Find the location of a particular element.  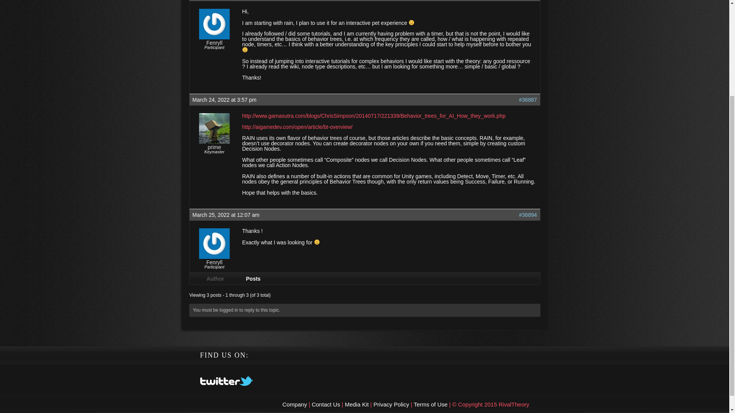

View prime's profile is located at coordinates (214, 141).